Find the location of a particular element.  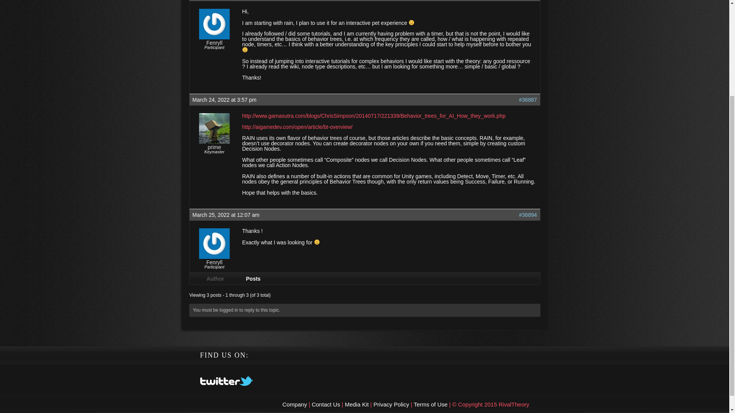

View prime's profile is located at coordinates (214, 141).